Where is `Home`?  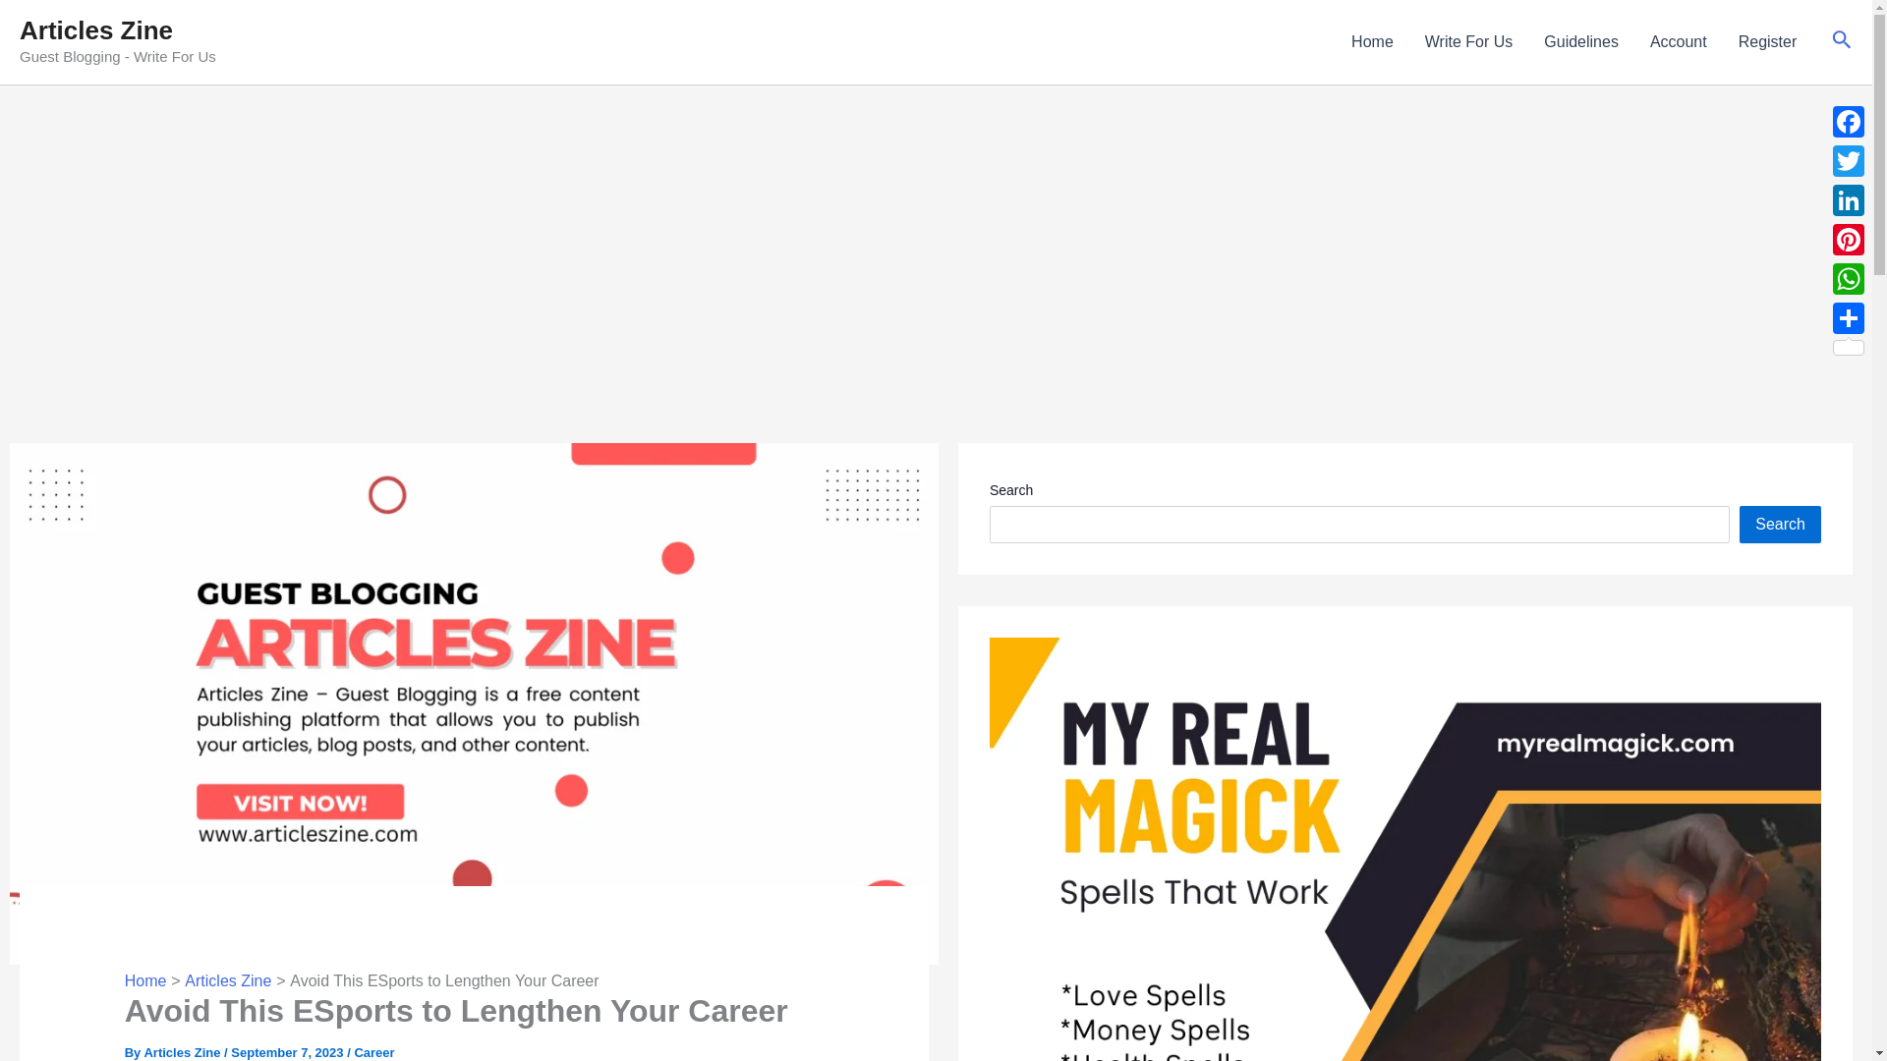
Home is located at coordinates (145, 980).